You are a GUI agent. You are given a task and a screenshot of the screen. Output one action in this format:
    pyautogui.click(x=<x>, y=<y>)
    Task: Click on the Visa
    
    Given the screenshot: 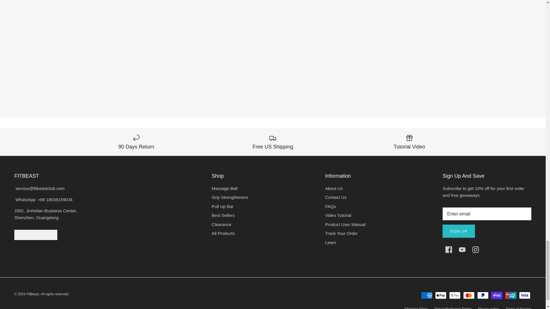 What is the action you would take?
    pyautogui.click(x=525, y=295)
    